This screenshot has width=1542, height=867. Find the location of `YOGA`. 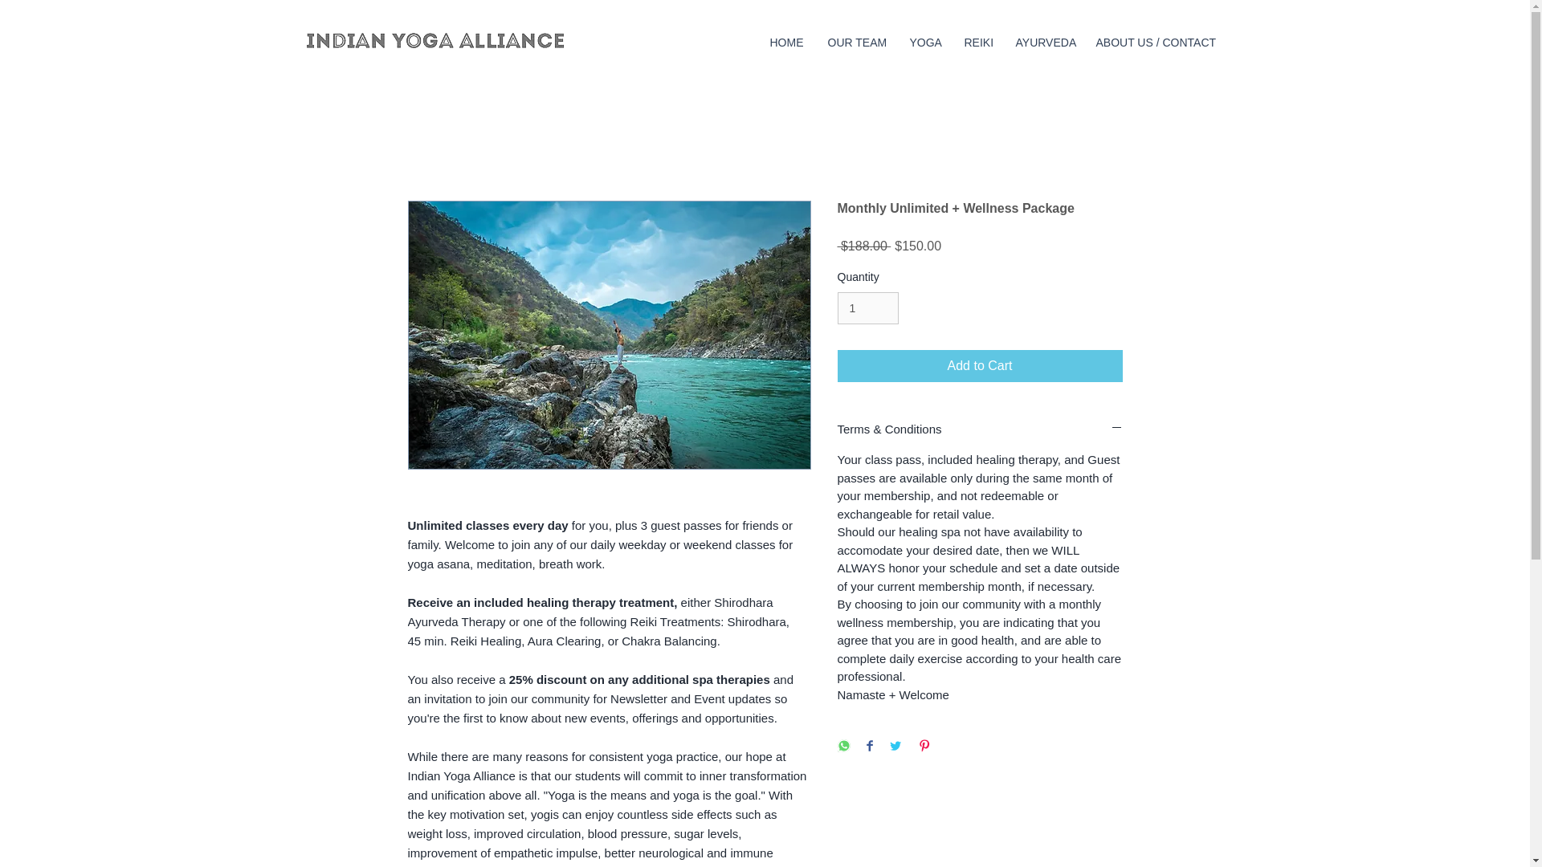

YOGA is located at coordinates (925, 43).